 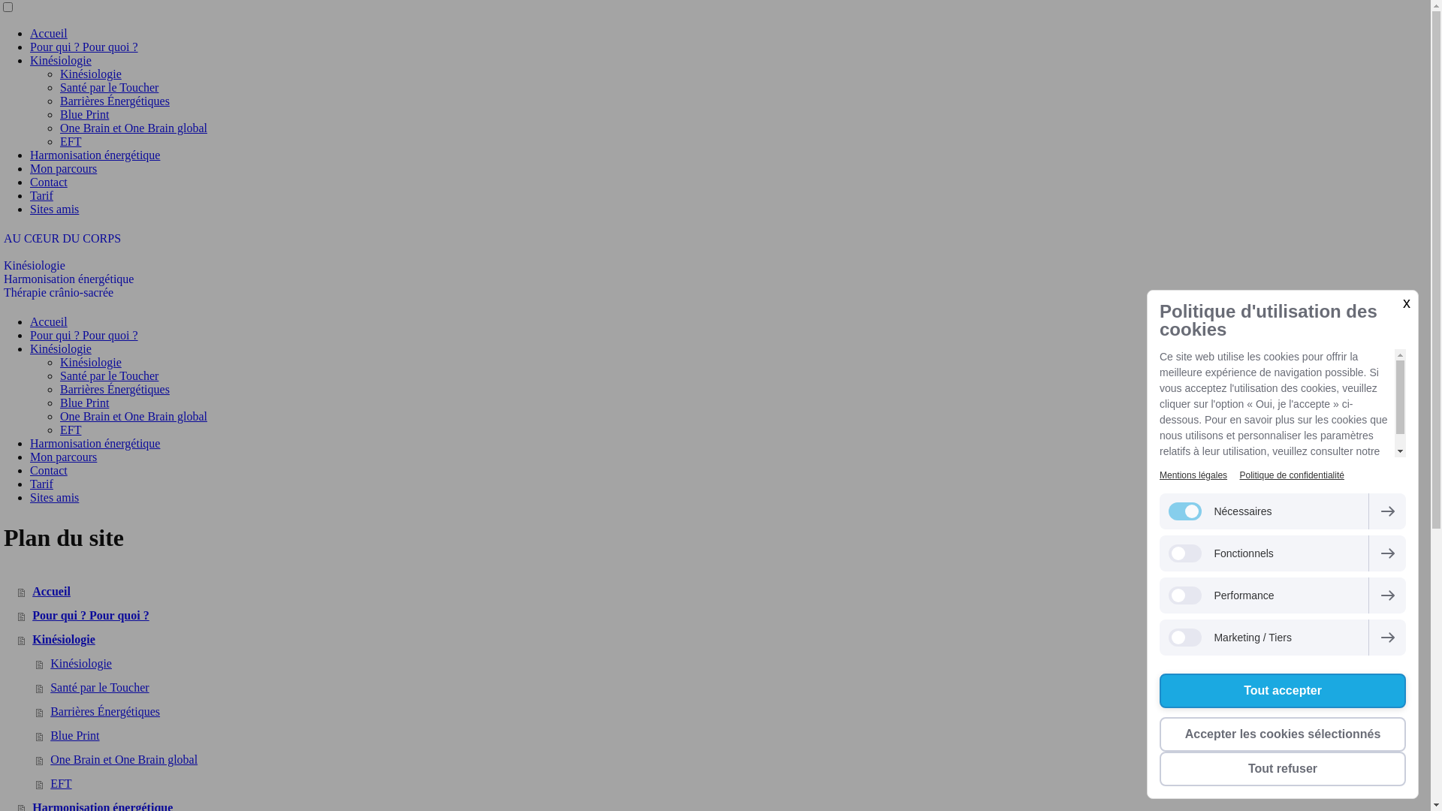 I want to click on Blue Print, so click(x=84, y=402).